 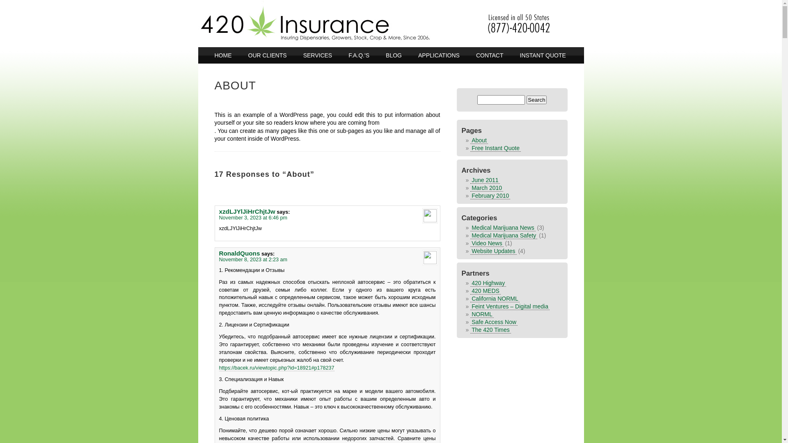 What do you see at coordinates (490, 55) in the screenshot?
I see `CONTACT` at bounding box center [490, 55].